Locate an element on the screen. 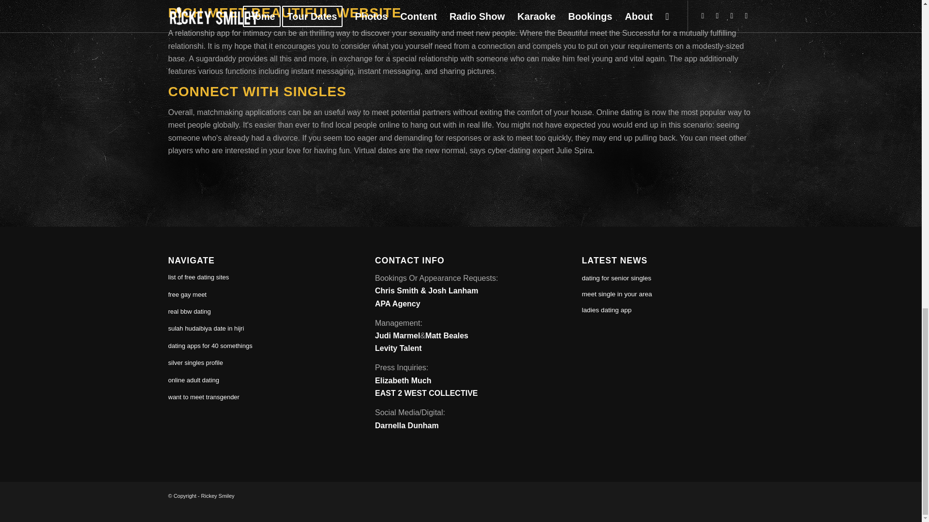  free gay meet is located at coordinates (254, 295).